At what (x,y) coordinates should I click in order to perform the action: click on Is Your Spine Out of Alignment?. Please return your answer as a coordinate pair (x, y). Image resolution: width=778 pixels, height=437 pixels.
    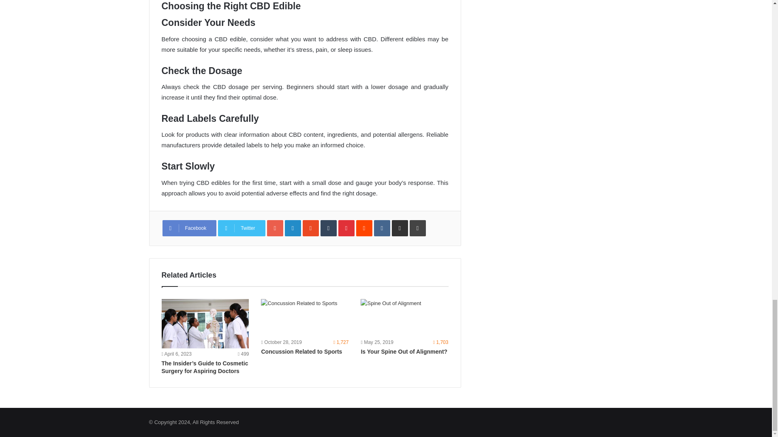
    Looking at the image, I should click on (404, 317).